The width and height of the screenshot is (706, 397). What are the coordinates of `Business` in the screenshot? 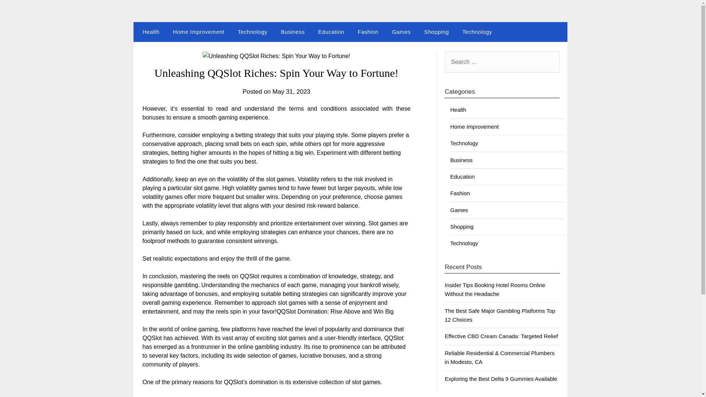 It's located at (461, 160).